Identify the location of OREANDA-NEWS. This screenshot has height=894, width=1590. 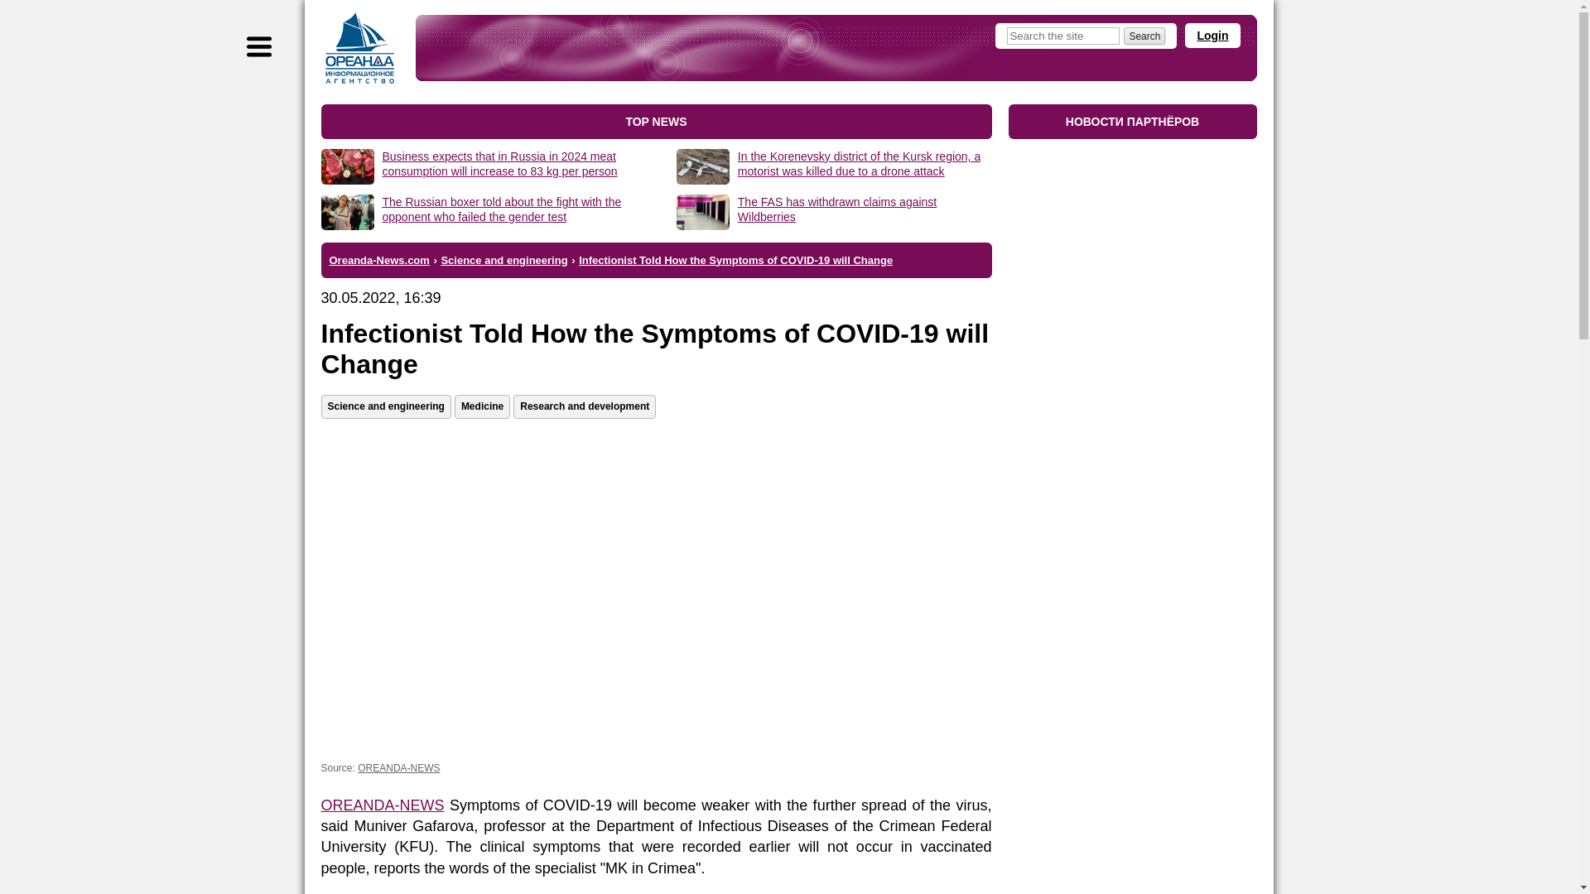
(383, 805).